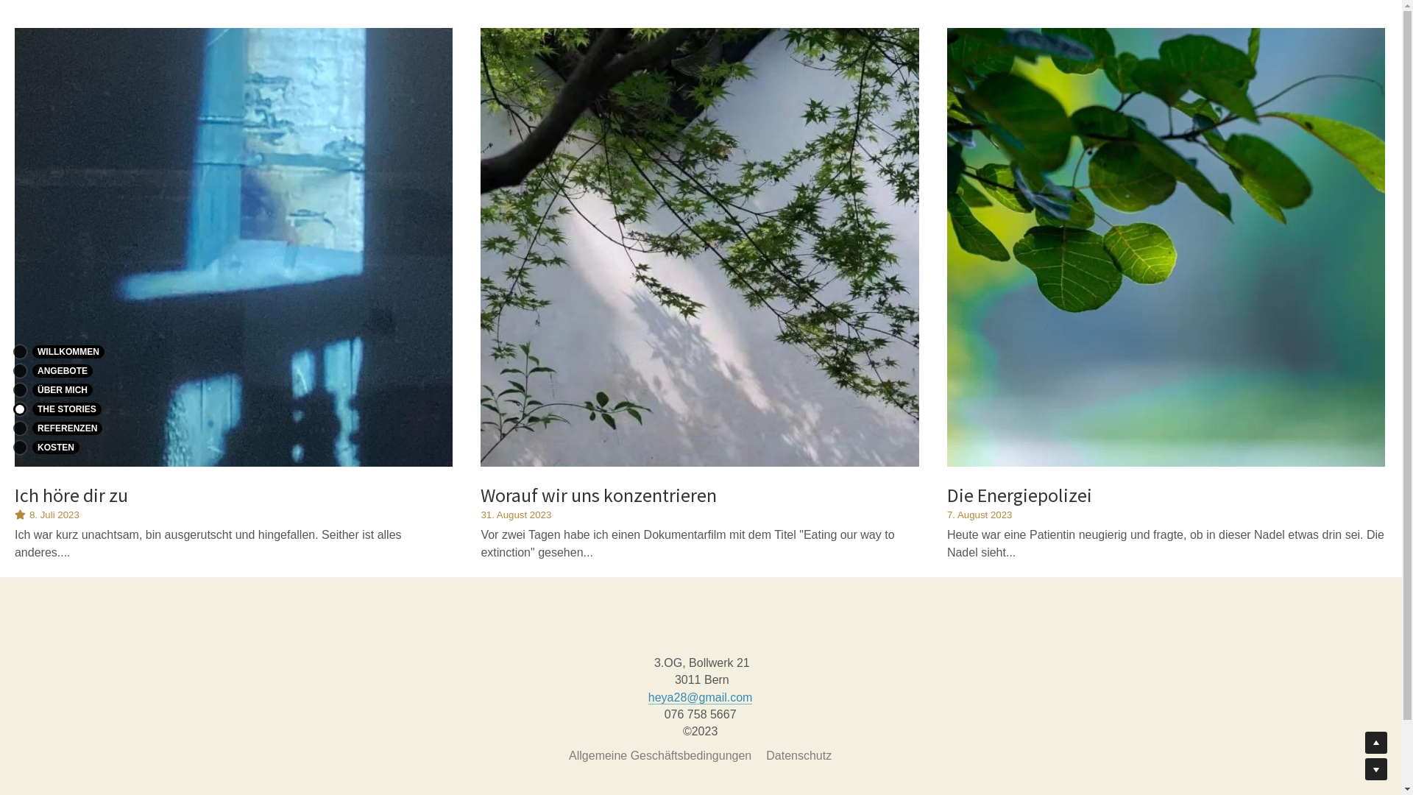 The height and width of the screenshot is (795, 1413). What do you see at coordinates (80, 370) in the screenshot?
I see `ANGEBOTE` at bounding box center [80, 370].